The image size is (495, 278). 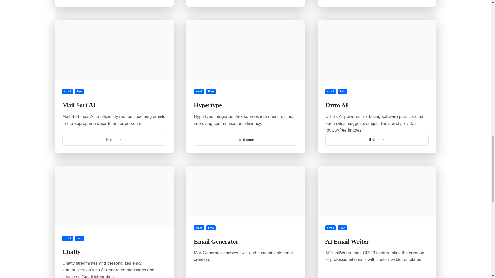 I want to click on email, so click(x=68, y=92).